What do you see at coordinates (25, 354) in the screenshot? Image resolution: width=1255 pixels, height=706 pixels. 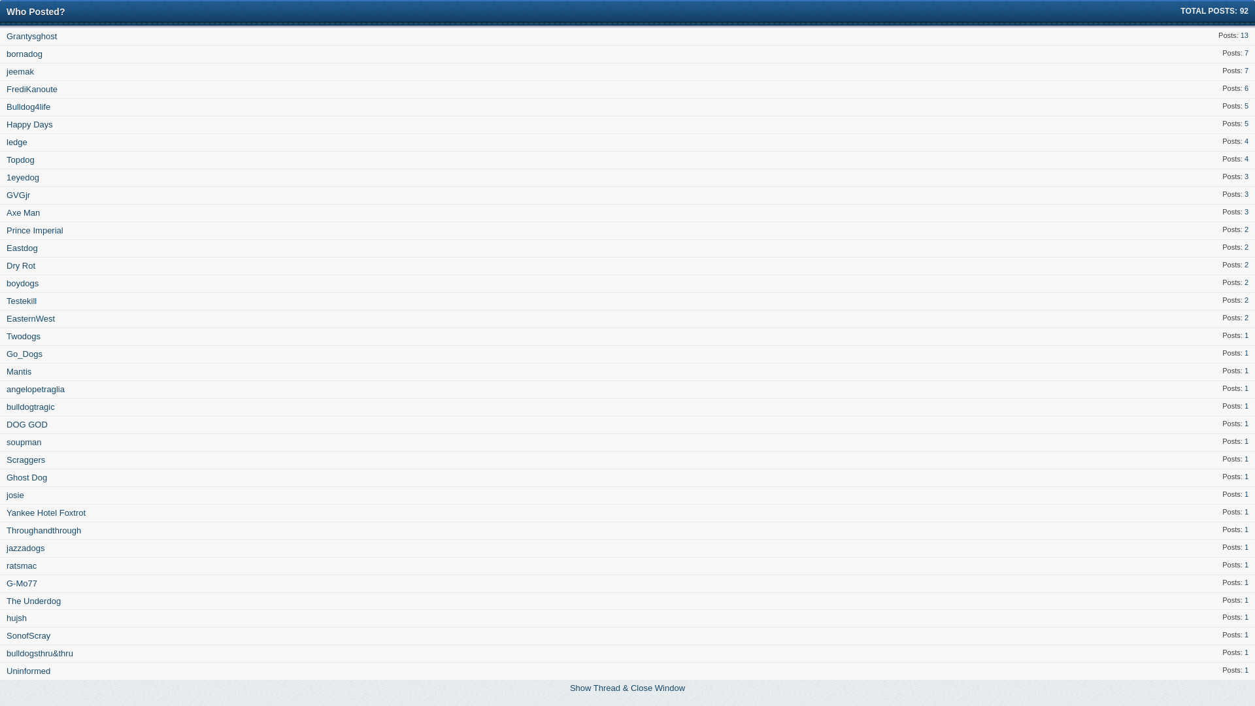 I see `Go_Dogs` at bounding box center [25, 354].